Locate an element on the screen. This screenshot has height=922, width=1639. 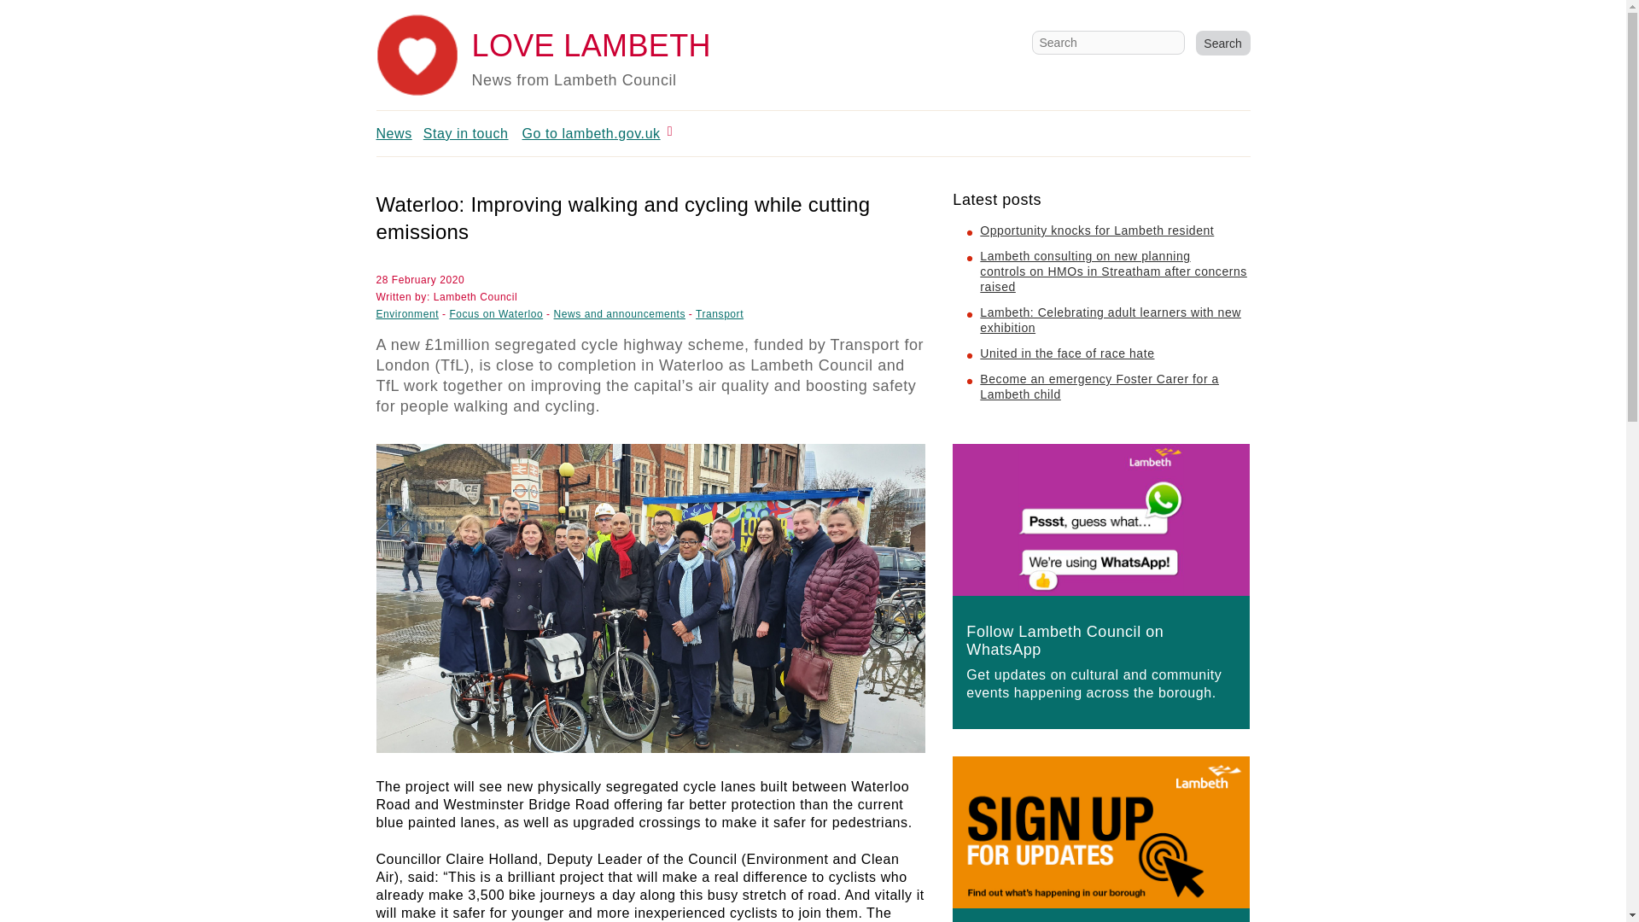
Search is located at coordinates (1222, 43).